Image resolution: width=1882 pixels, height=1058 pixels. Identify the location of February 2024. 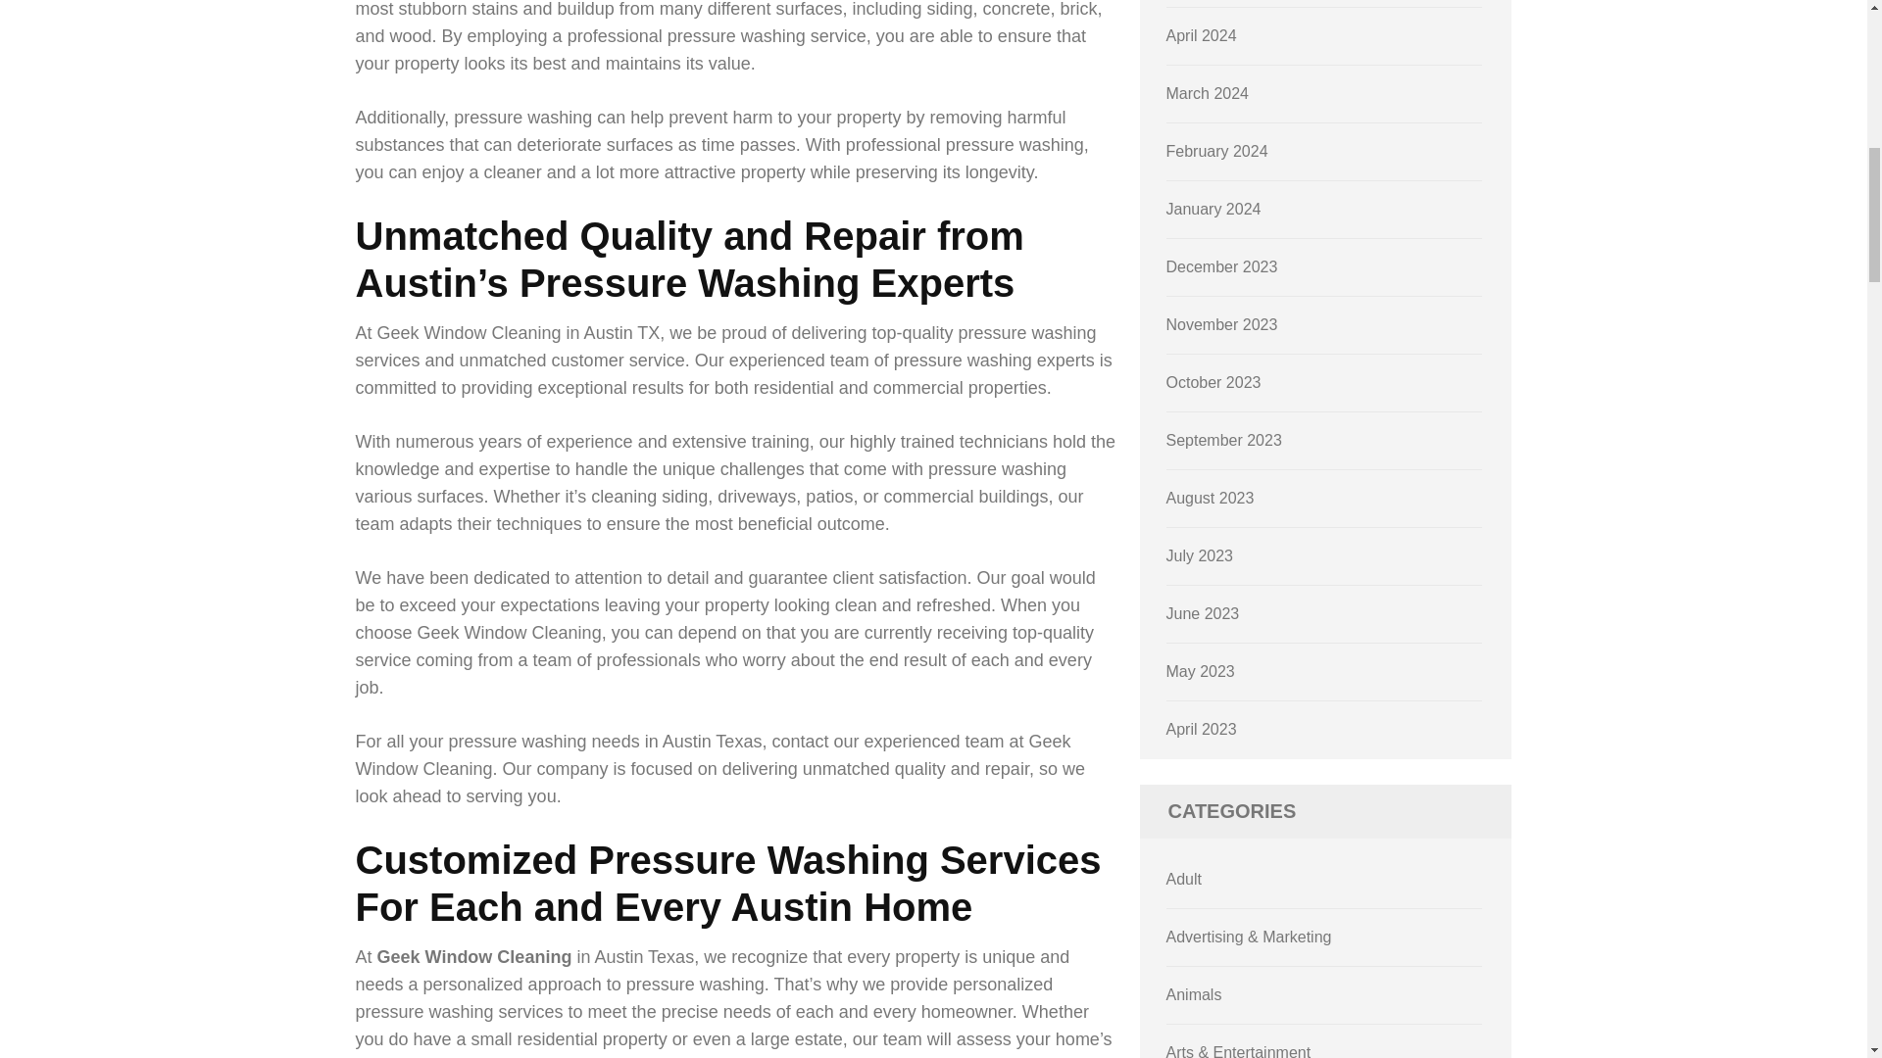
(1217, 151).